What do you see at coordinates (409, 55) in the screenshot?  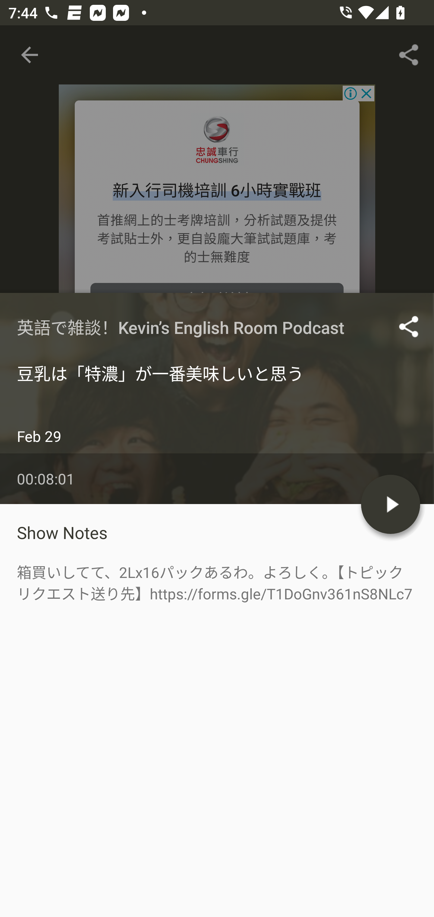 I see `Share...` at bounding box center [409, 55].